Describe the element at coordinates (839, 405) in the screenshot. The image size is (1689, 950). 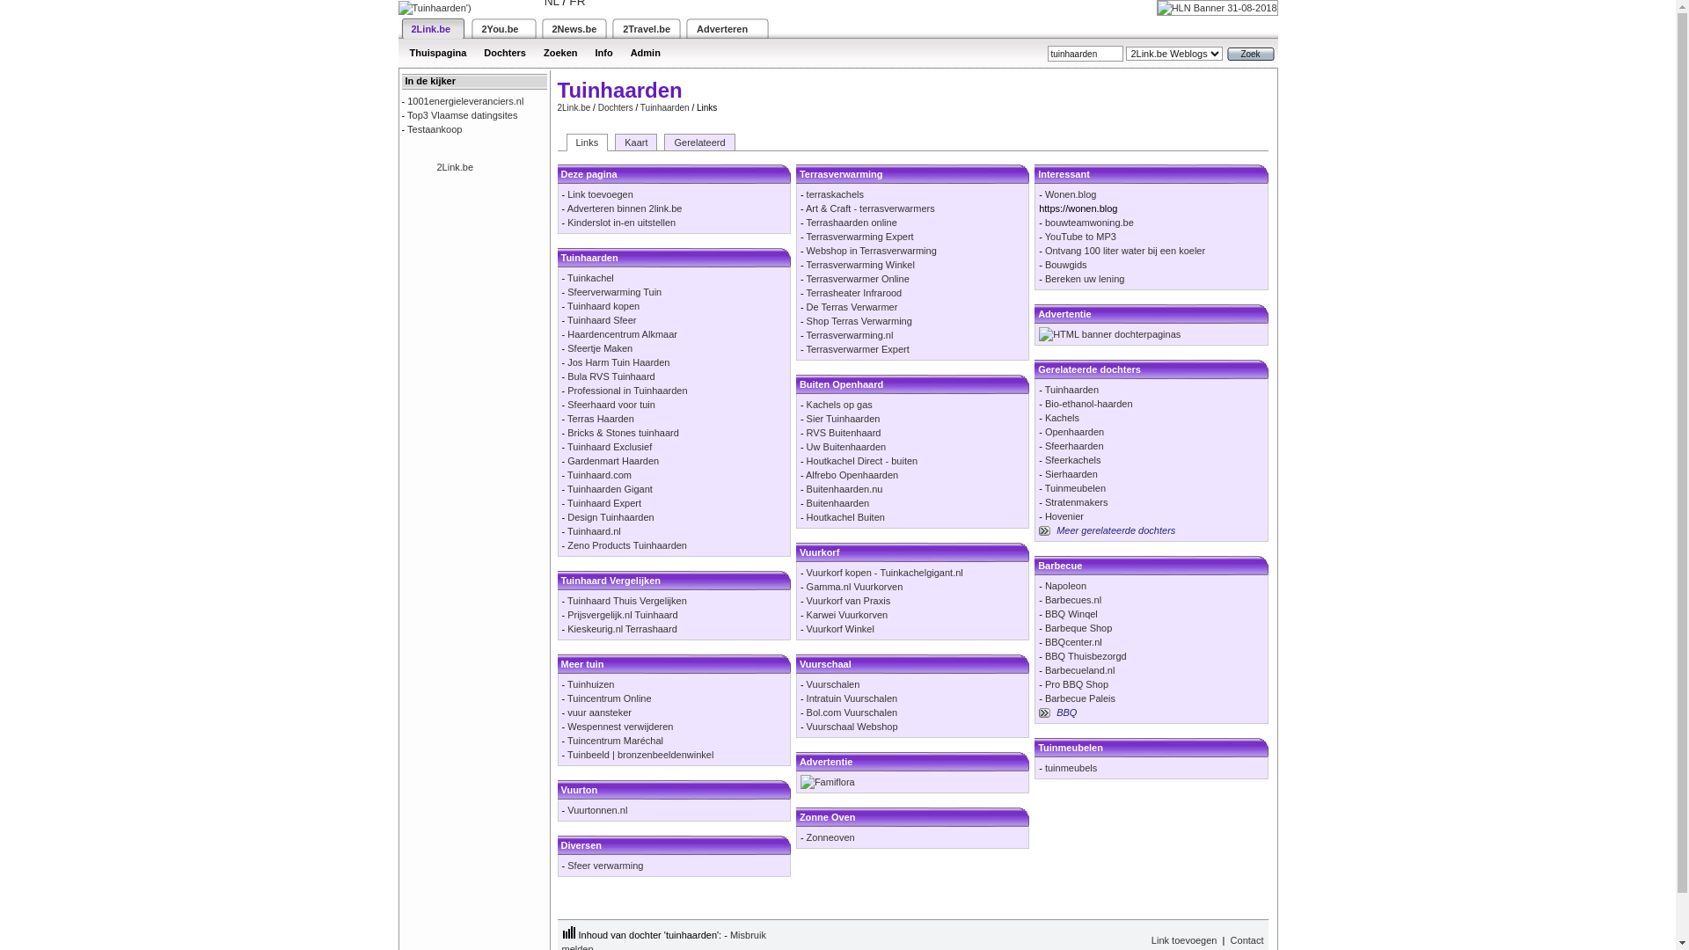
I see `Kachels op gas` at that location.